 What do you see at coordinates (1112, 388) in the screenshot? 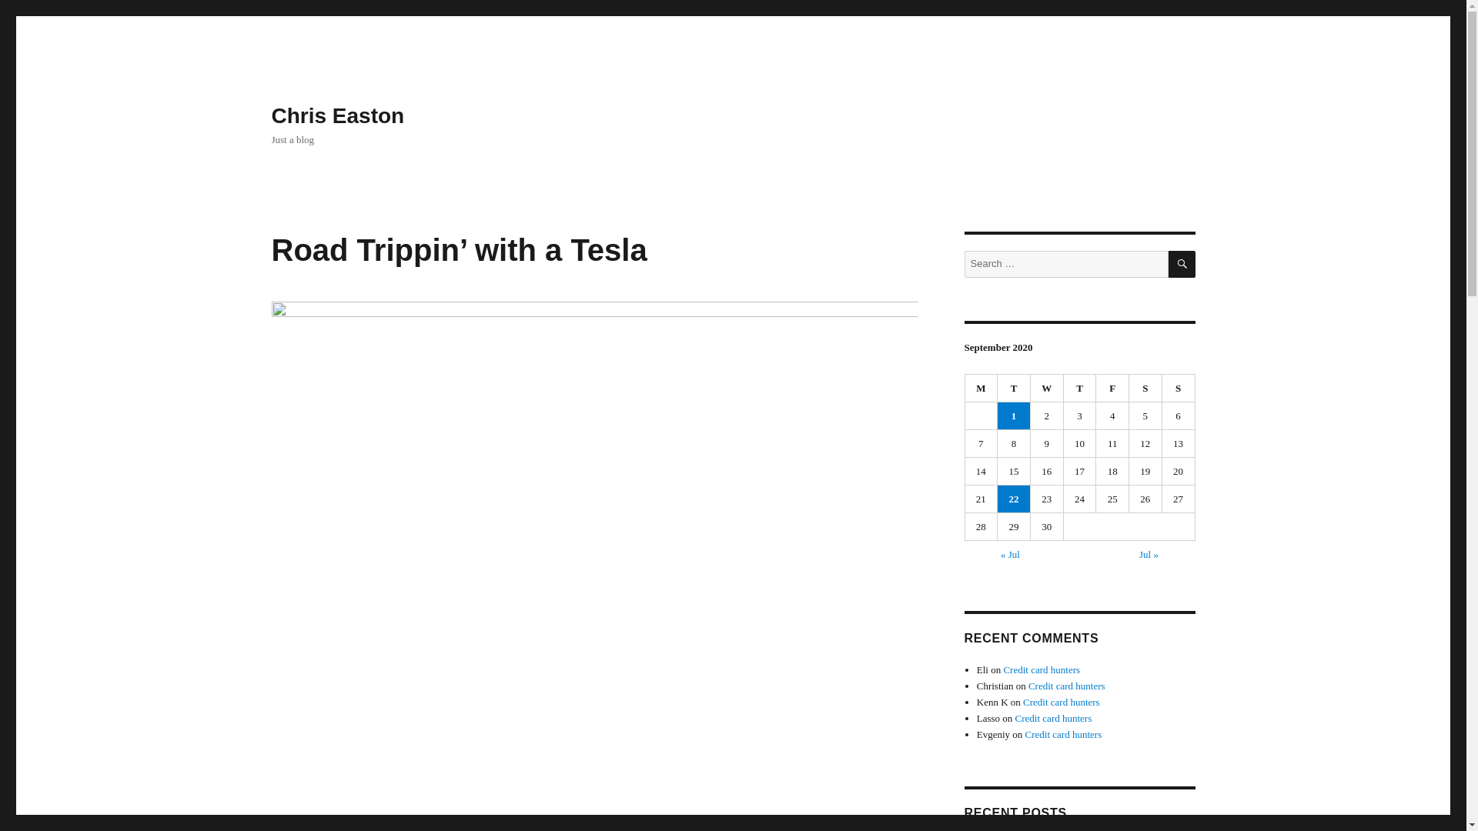
I see `Friday` at bounding box center [1112, 388].